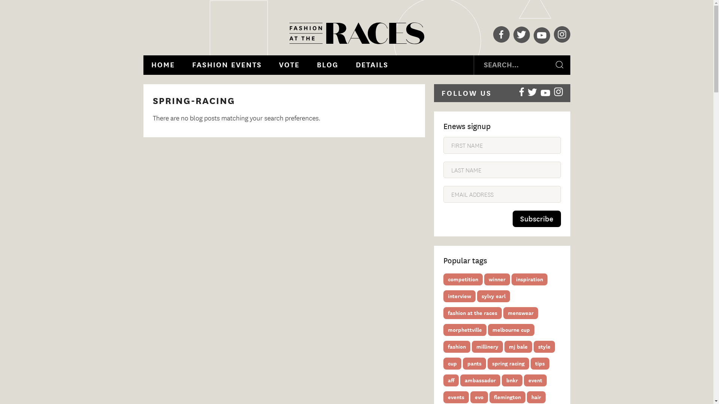 This screenshot has height=404, width=719. Describe the element at coordinates (518, 347) in the screenshot. I see `mj bale` at that location.